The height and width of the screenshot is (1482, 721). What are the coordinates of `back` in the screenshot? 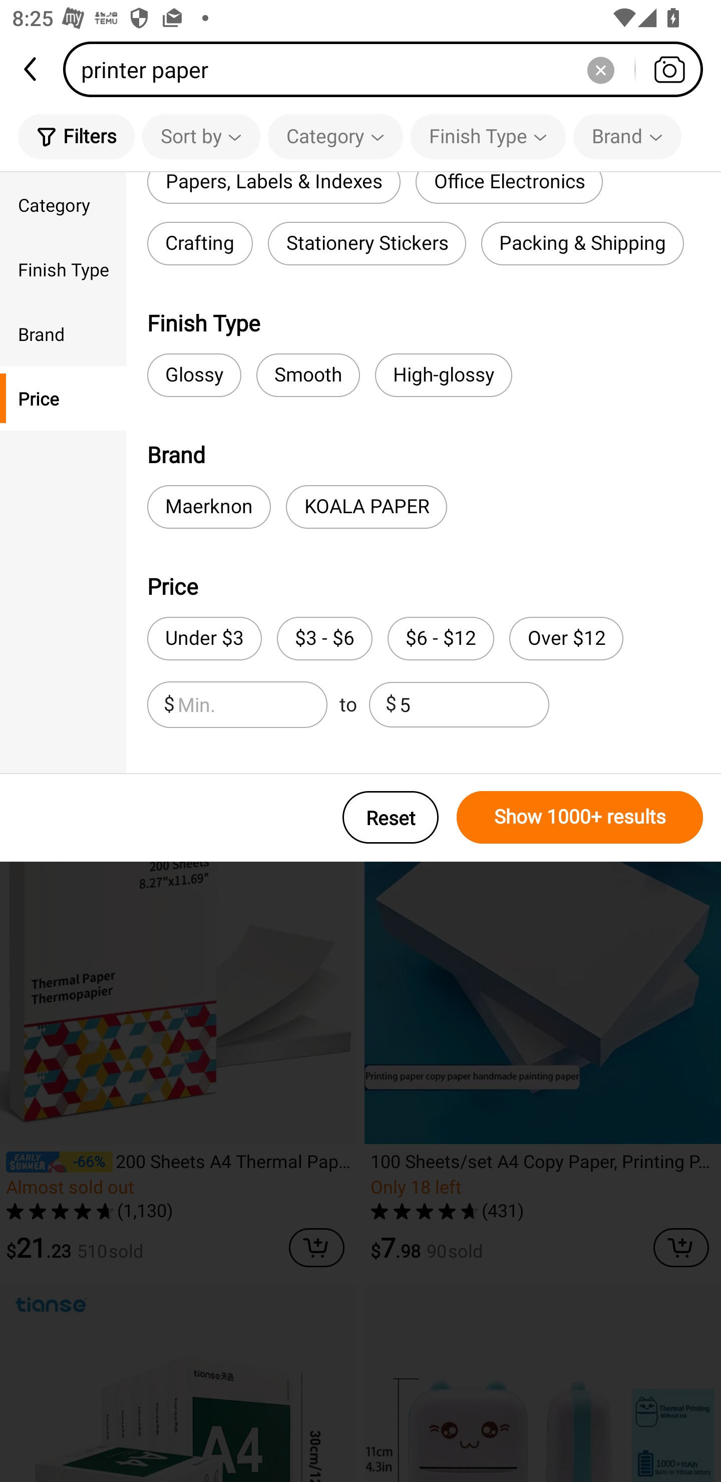 It's located at (32, 69).